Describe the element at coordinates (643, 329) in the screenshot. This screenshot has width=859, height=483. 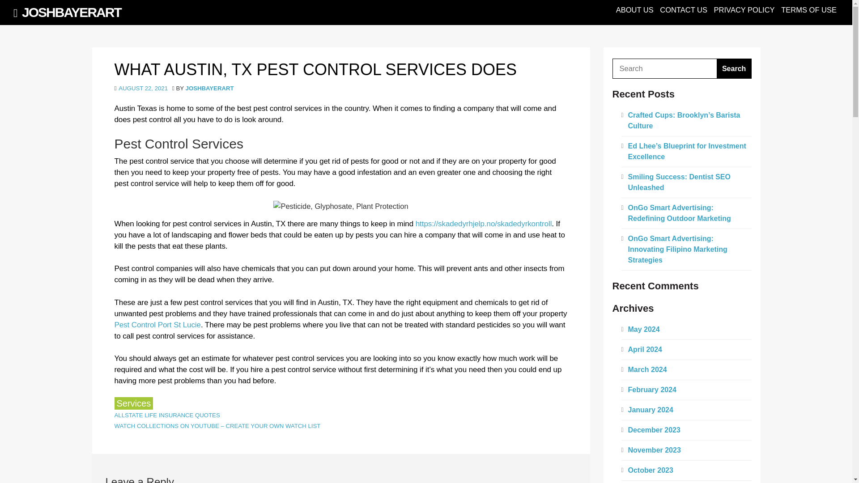
I see `May 2024` at that location.